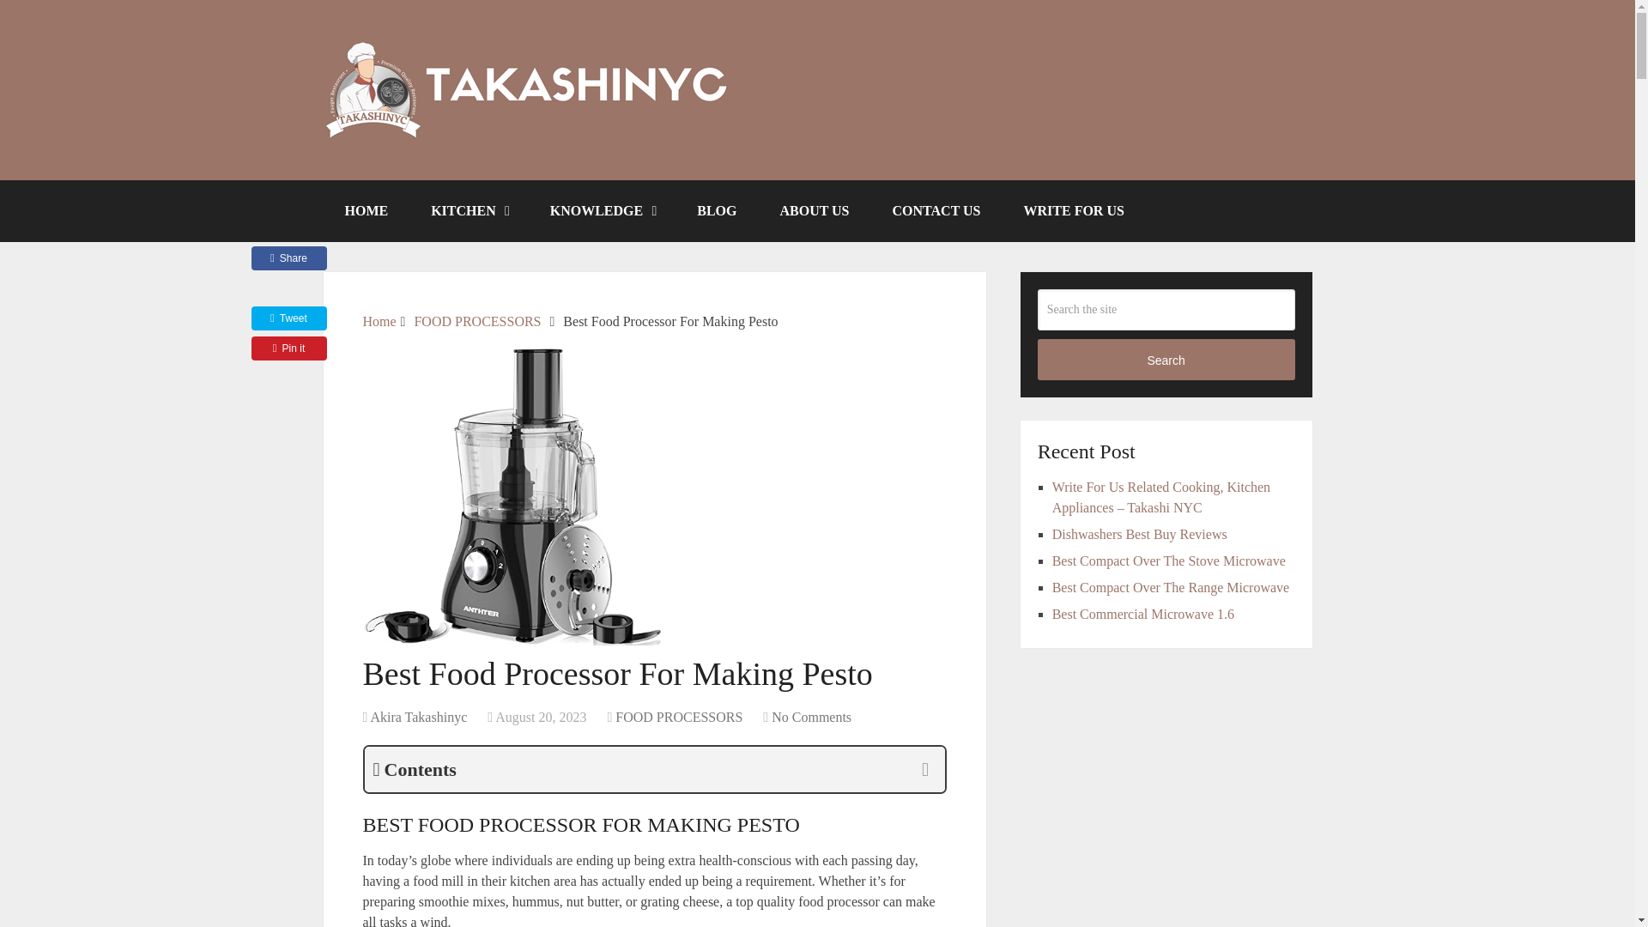 This screenshot has height=927, width=1648. What do you see at coordinates (476, 321) in the screenshot?
I see `FOOD PROCESSORS` at bounding box center [476, 321].